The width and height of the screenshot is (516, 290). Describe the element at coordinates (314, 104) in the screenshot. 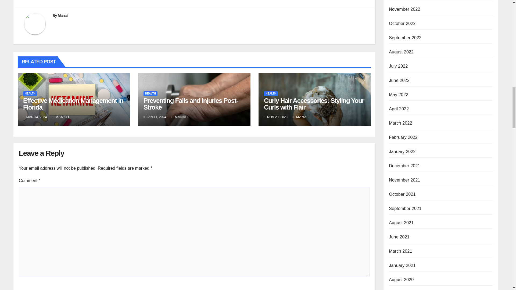

I see `Curly Hair Accessories: Styling Your Curls with Flair` at that location.